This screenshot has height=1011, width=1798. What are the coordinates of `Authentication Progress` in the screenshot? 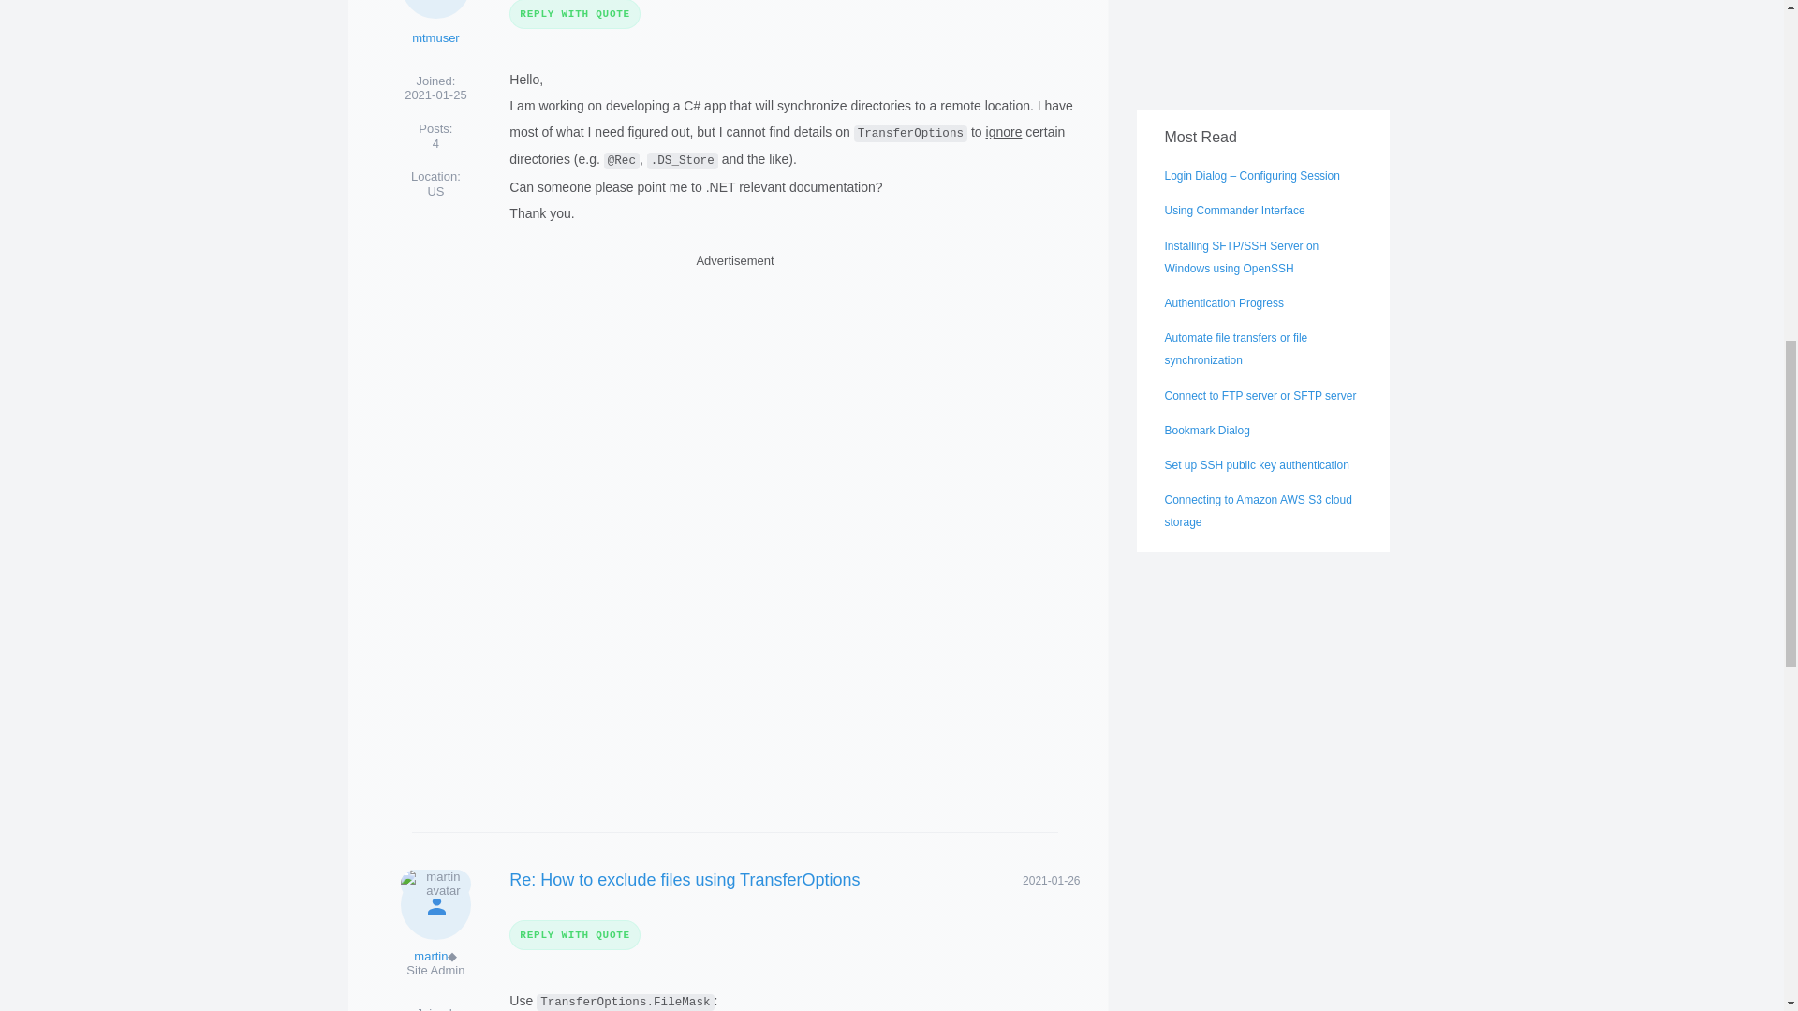 It's located at (1224, 303).